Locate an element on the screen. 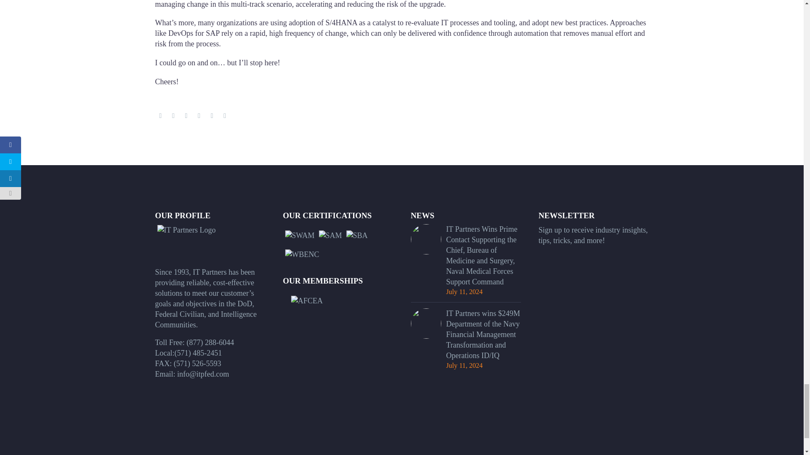 This screenshot has height=455, width=810. Reddit is located at coordinates (224, 115).